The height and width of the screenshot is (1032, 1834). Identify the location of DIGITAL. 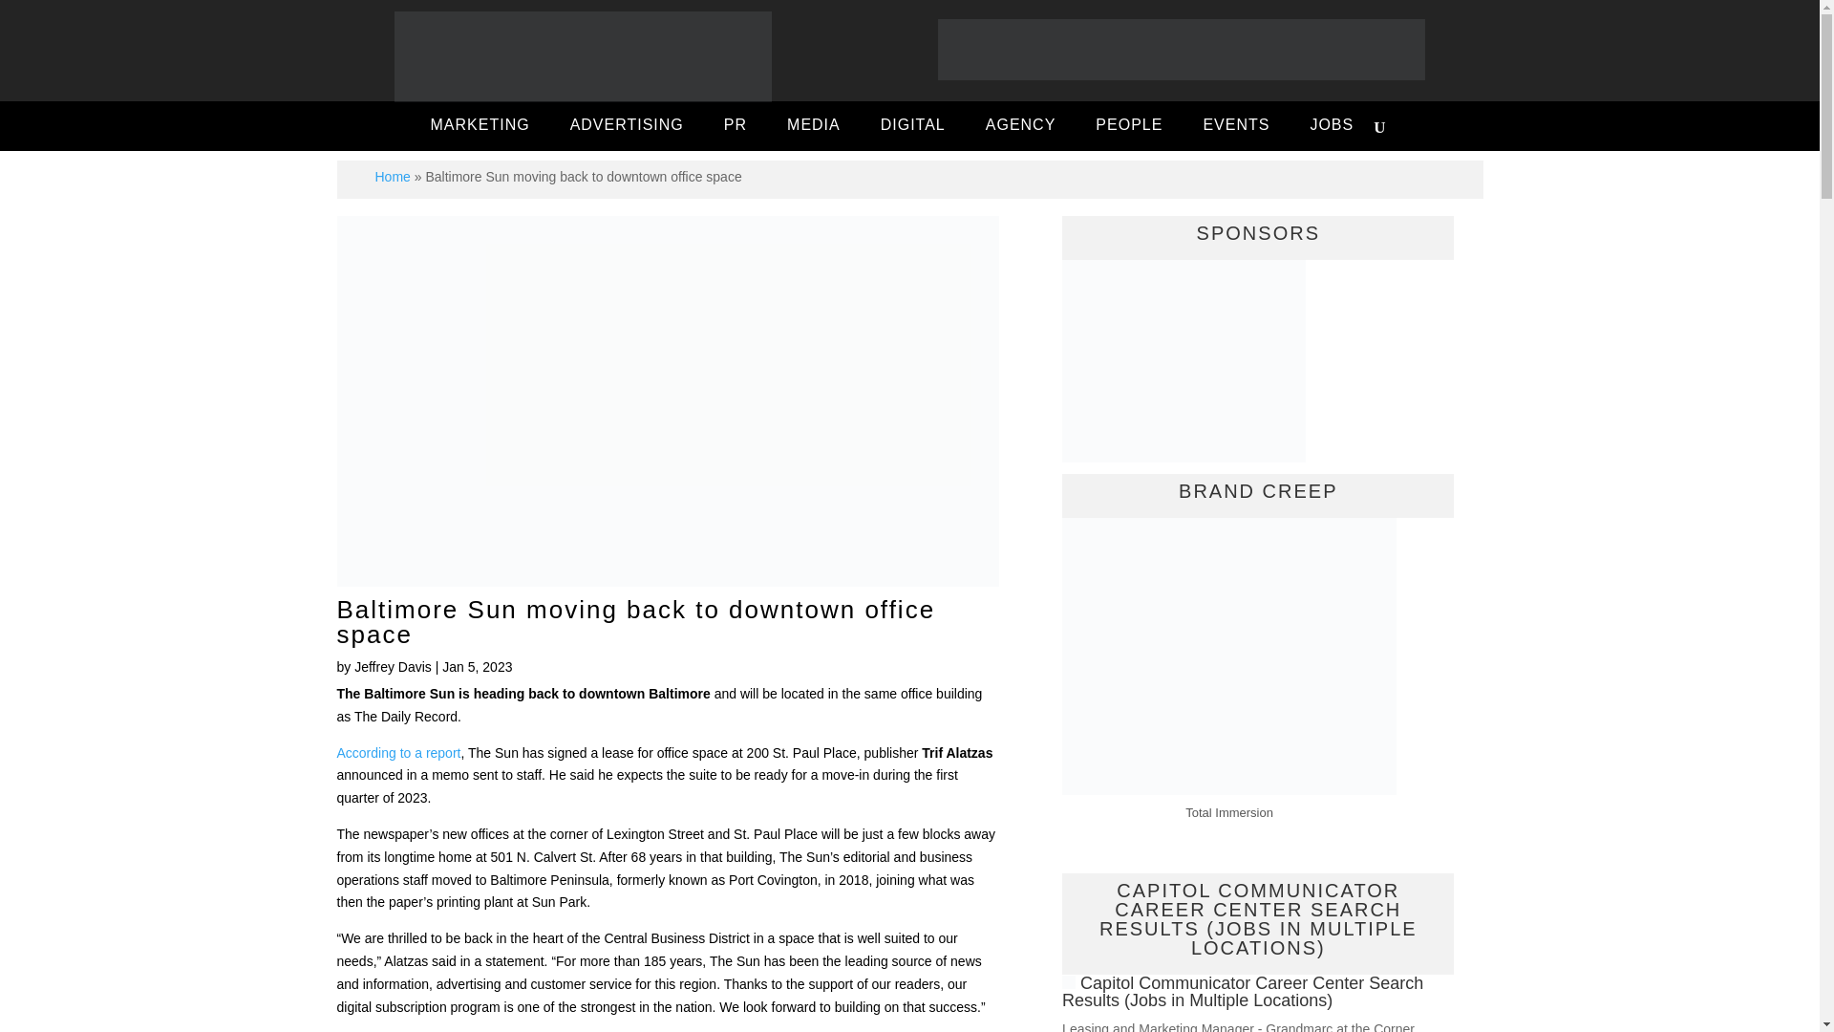
(913, 127).